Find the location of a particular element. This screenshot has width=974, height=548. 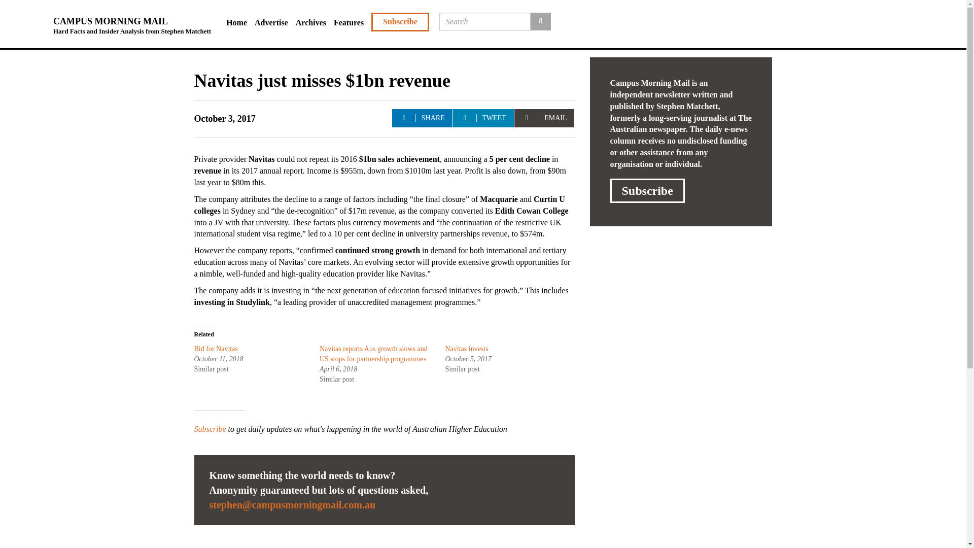

Campus Morning Mail is located at coordinates (132, 22).